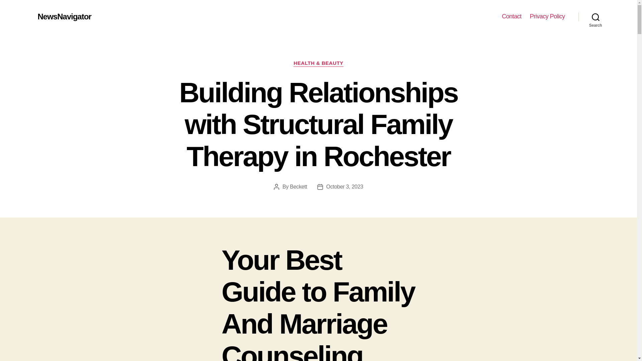 The width and height of the screenshot is (642, 361). I want to click on NewsNavigator, so click(64, 16).